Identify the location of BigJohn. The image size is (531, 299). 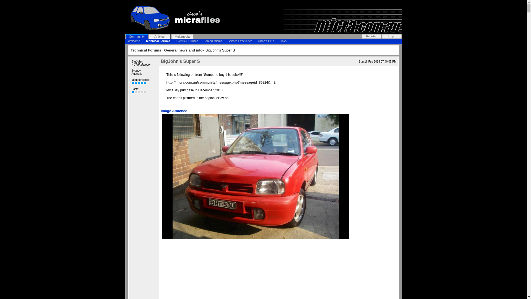
(137, 61).